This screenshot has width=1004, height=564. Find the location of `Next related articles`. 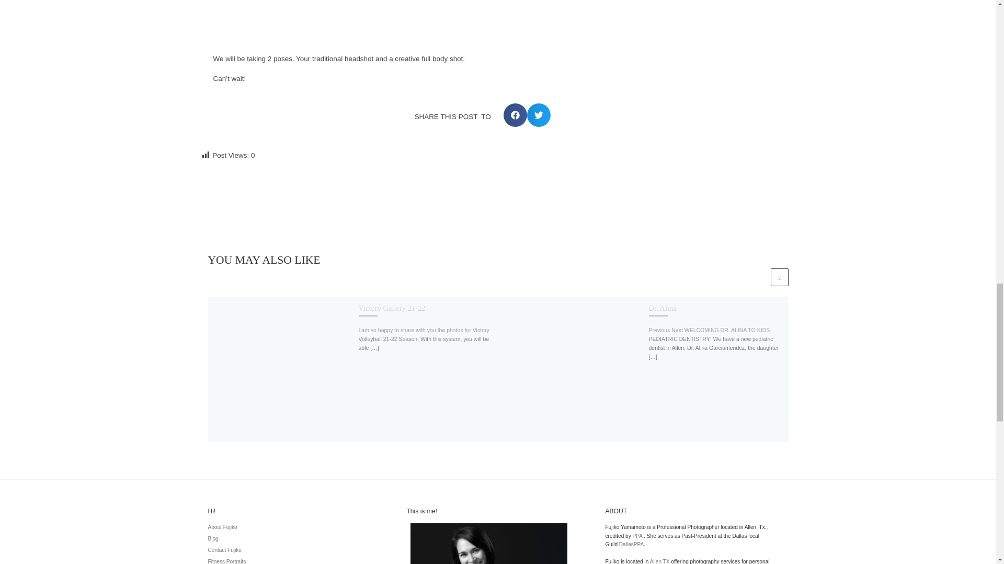

Next related articles is located at coordinates (779, 277).